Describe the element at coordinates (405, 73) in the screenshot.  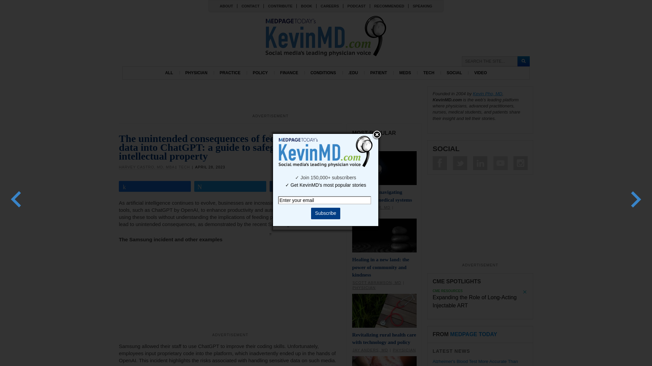
I see `MEDS` at that location.